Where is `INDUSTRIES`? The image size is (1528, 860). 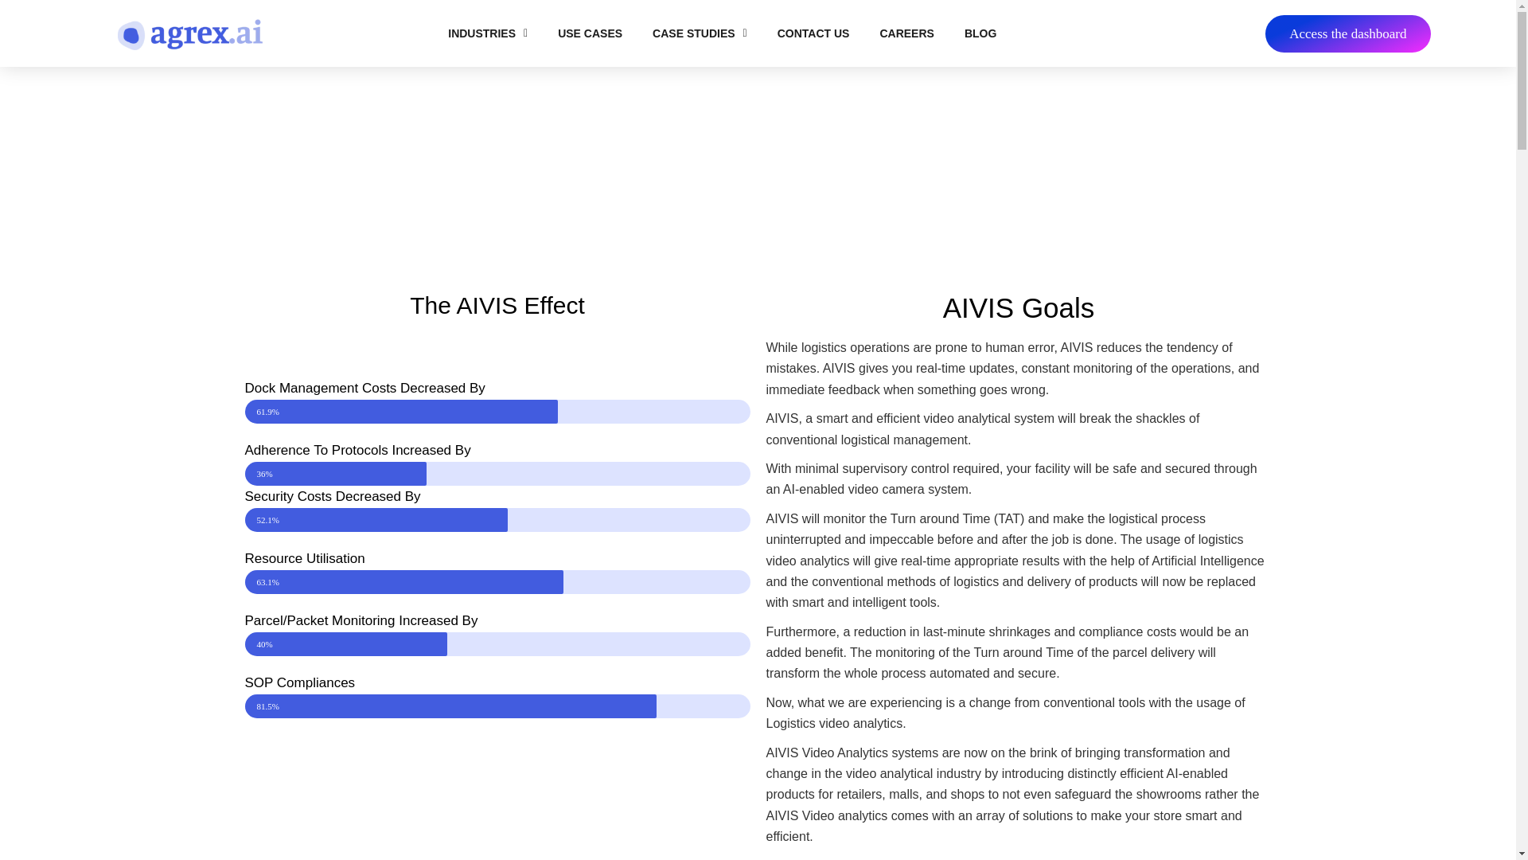
INDUSTRIES is located at coordinates (487, 33).